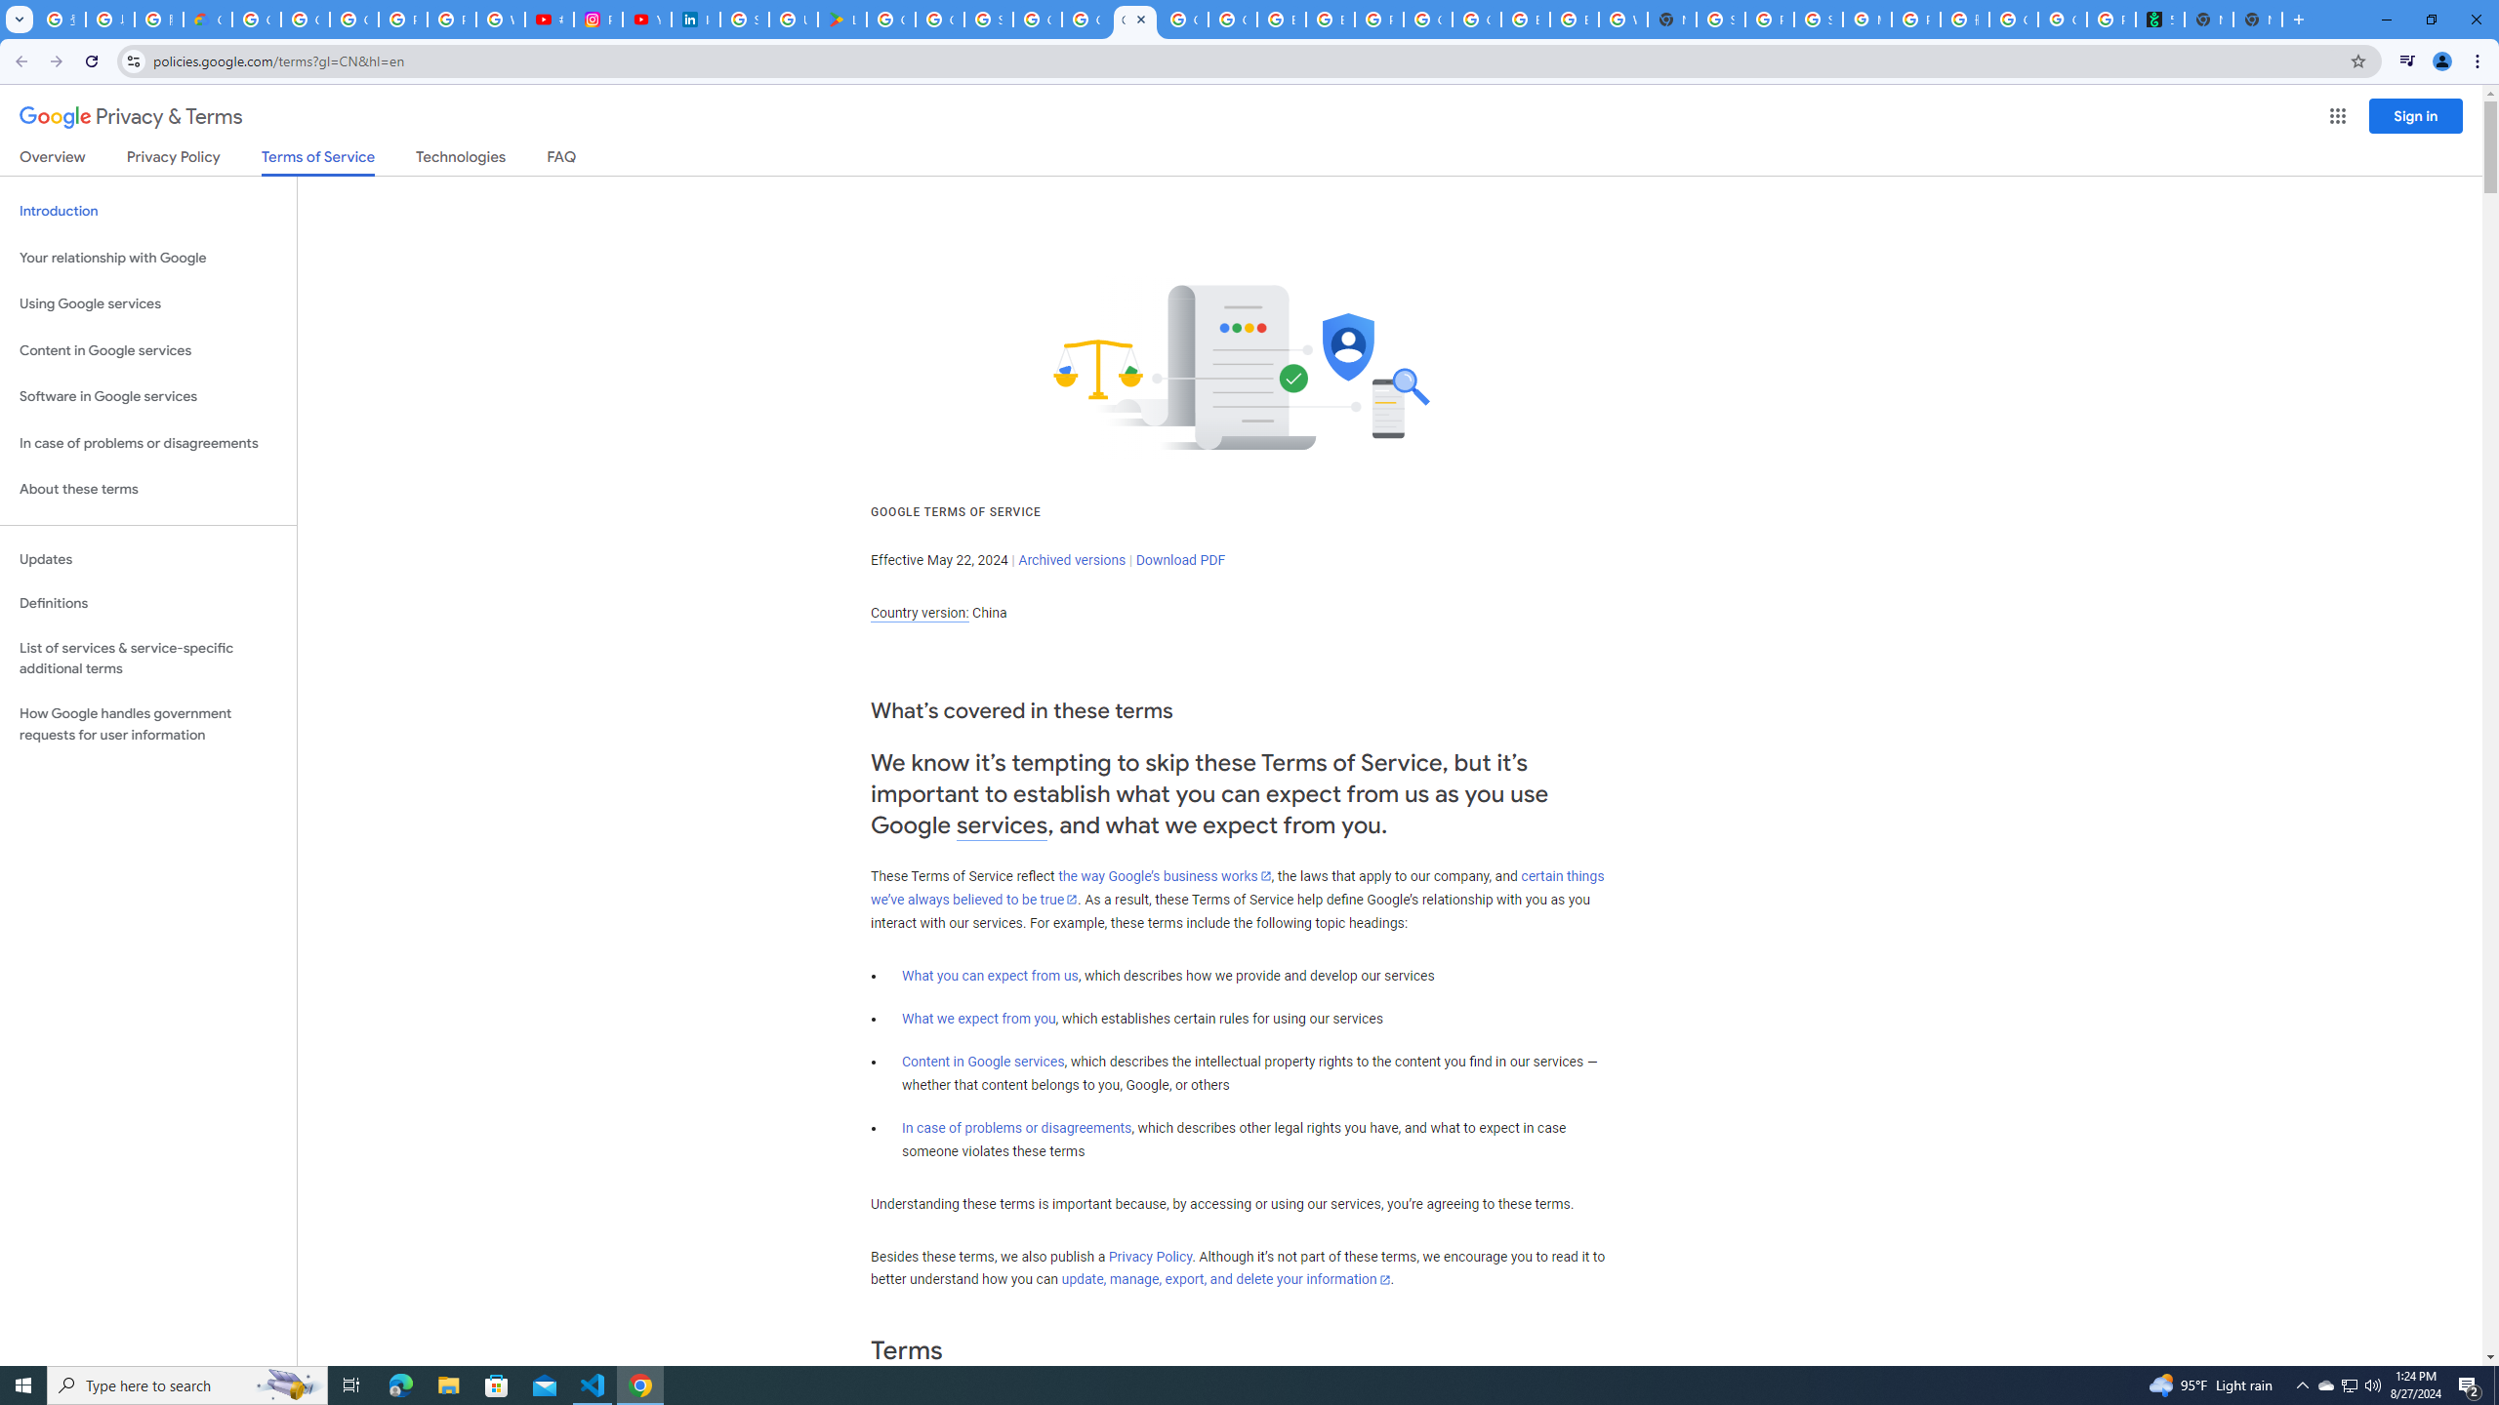 The image size is (2499, 1405). What do you see at coordinates (1226, 1280) in the screenshot?
I see `update, manage, export, and delete your information` at bounding box center [1226, 1280].